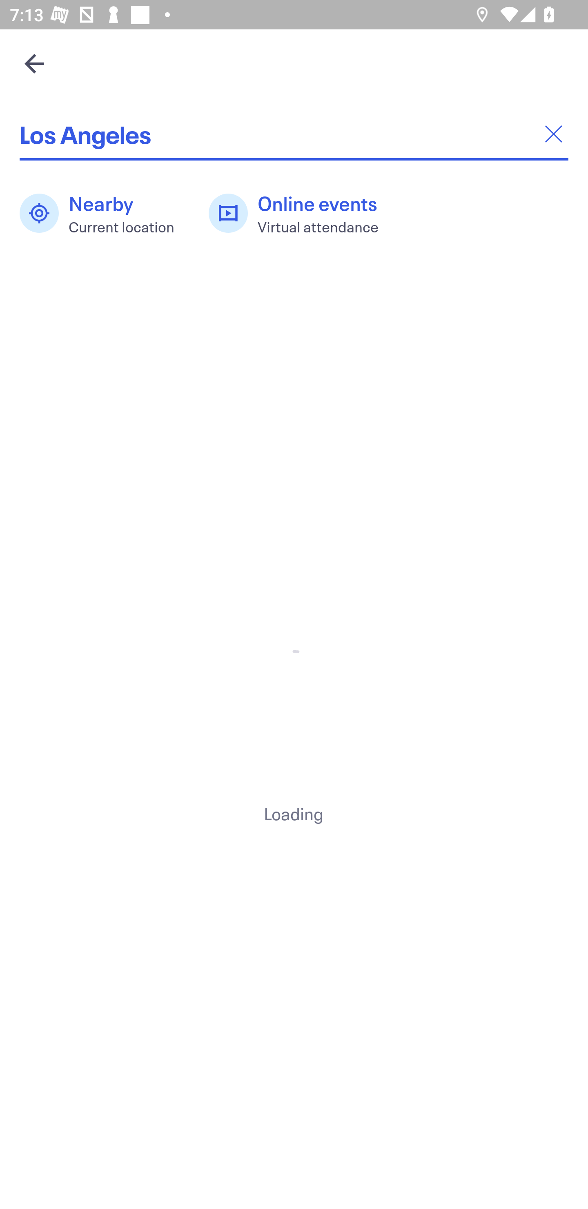  Describe the element at coordinates (301, 213) in the screenshot. I see `Online events Virtual attendance` at that location.